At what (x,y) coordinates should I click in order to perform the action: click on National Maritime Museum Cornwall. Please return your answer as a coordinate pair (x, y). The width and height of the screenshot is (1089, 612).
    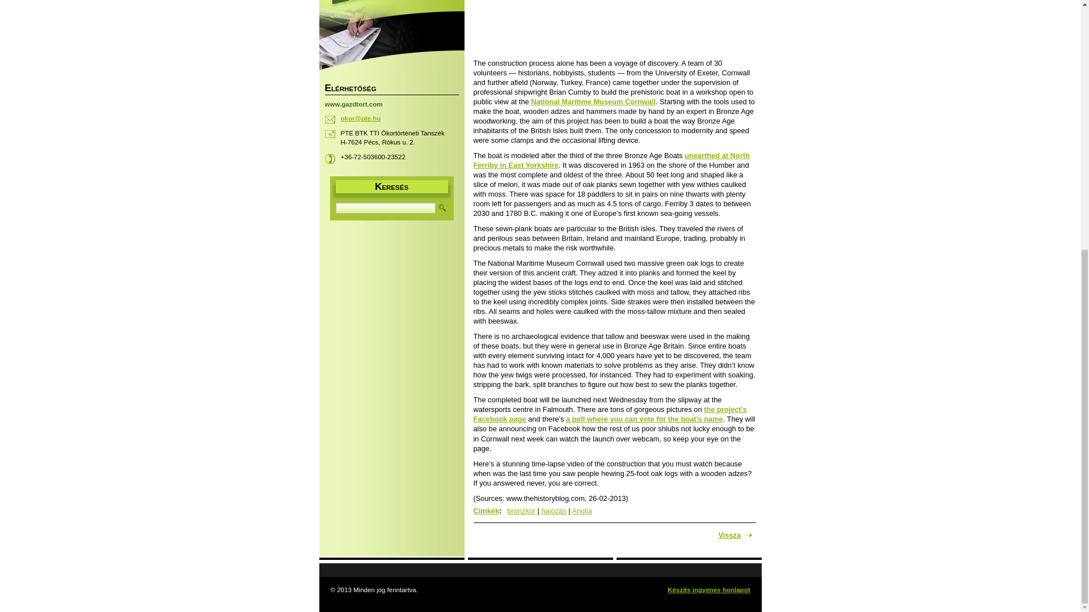
    Looking at the image, I should click on (593, 101).